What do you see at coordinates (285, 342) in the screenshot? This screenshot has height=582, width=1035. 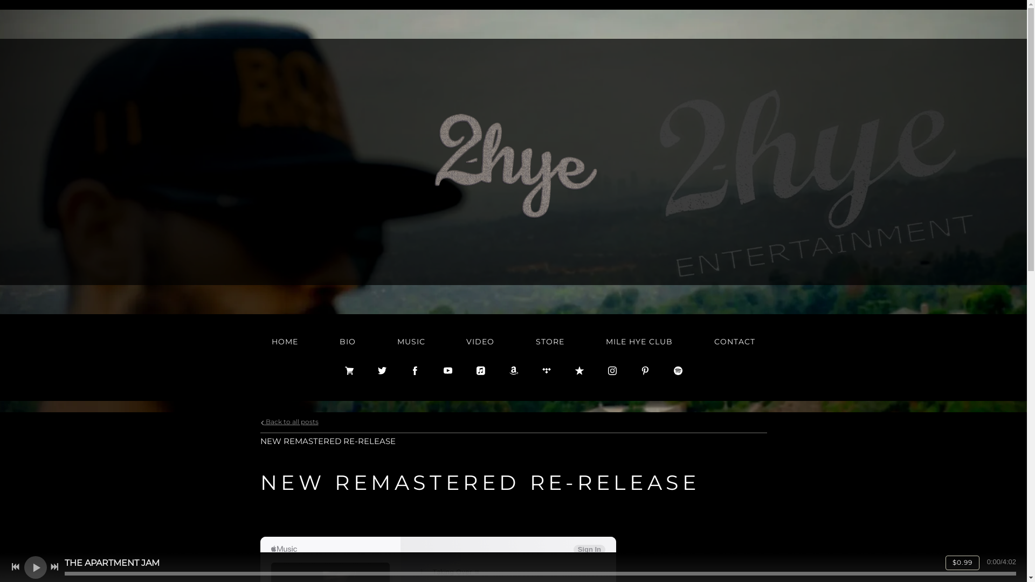 I see `HOME` at bounding box center [285, 342].